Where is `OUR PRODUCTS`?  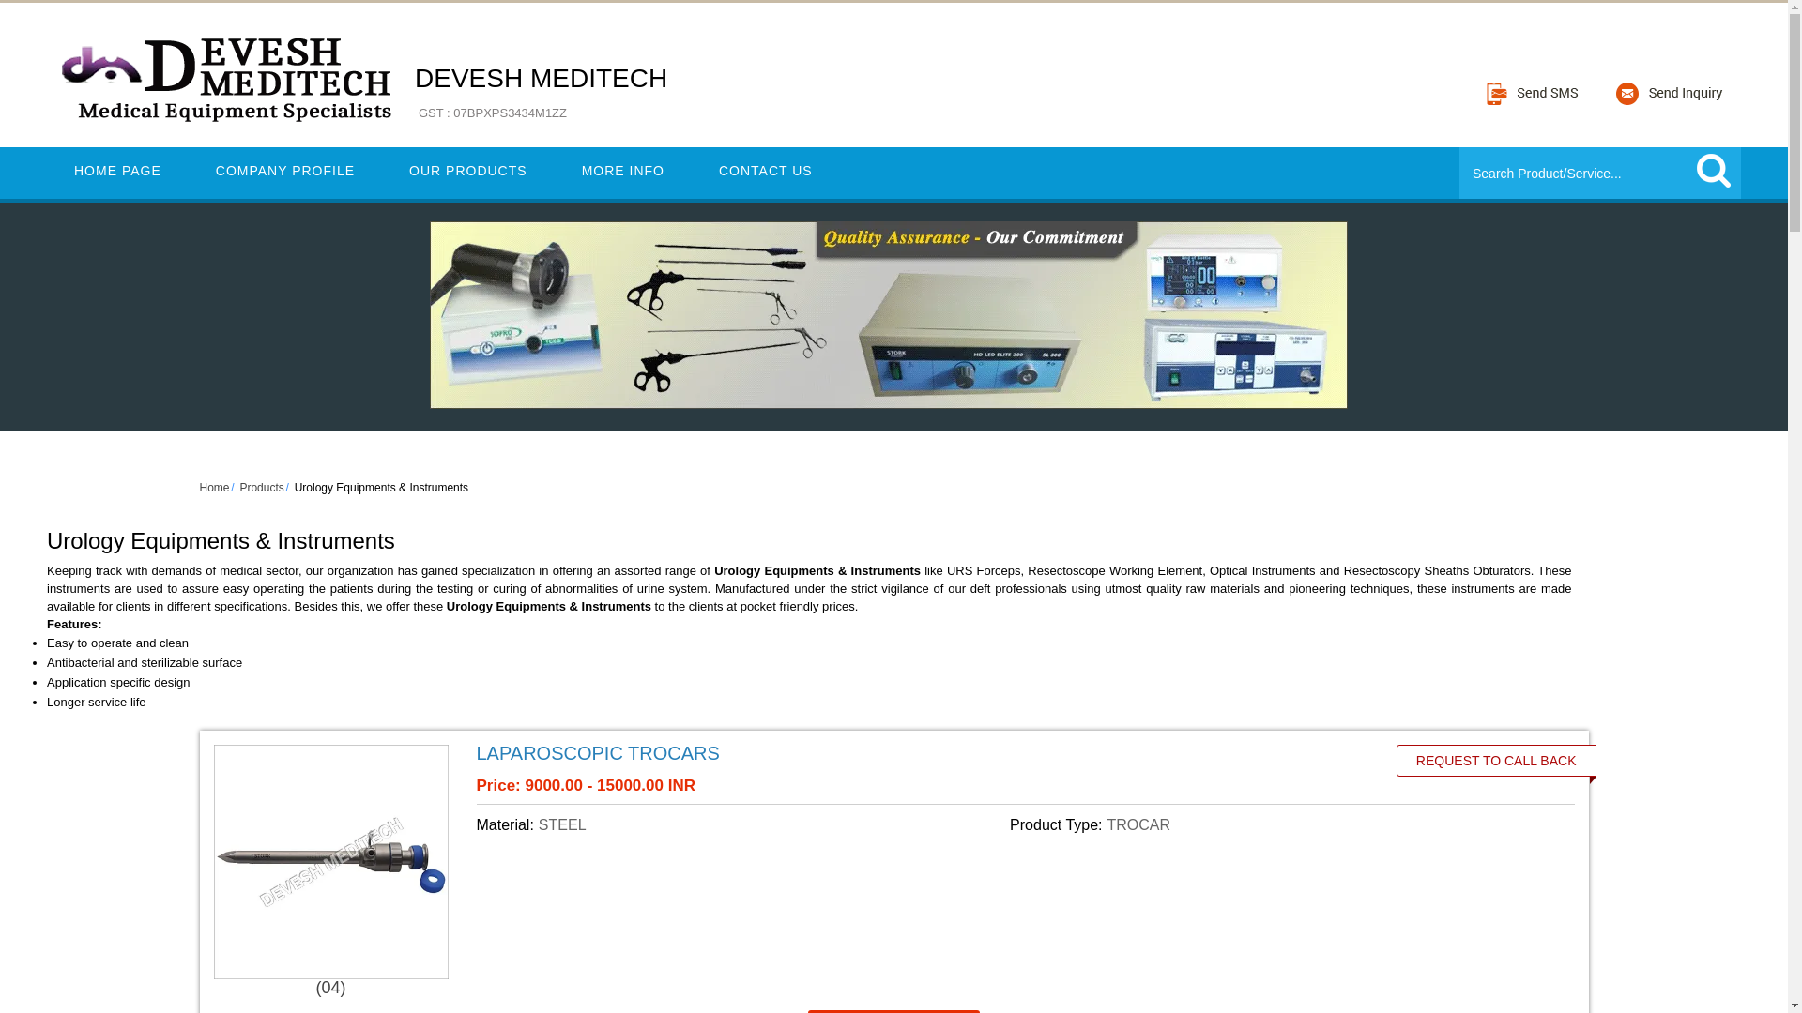
OUR PRODUCTS is located at coordinates (623, 171).